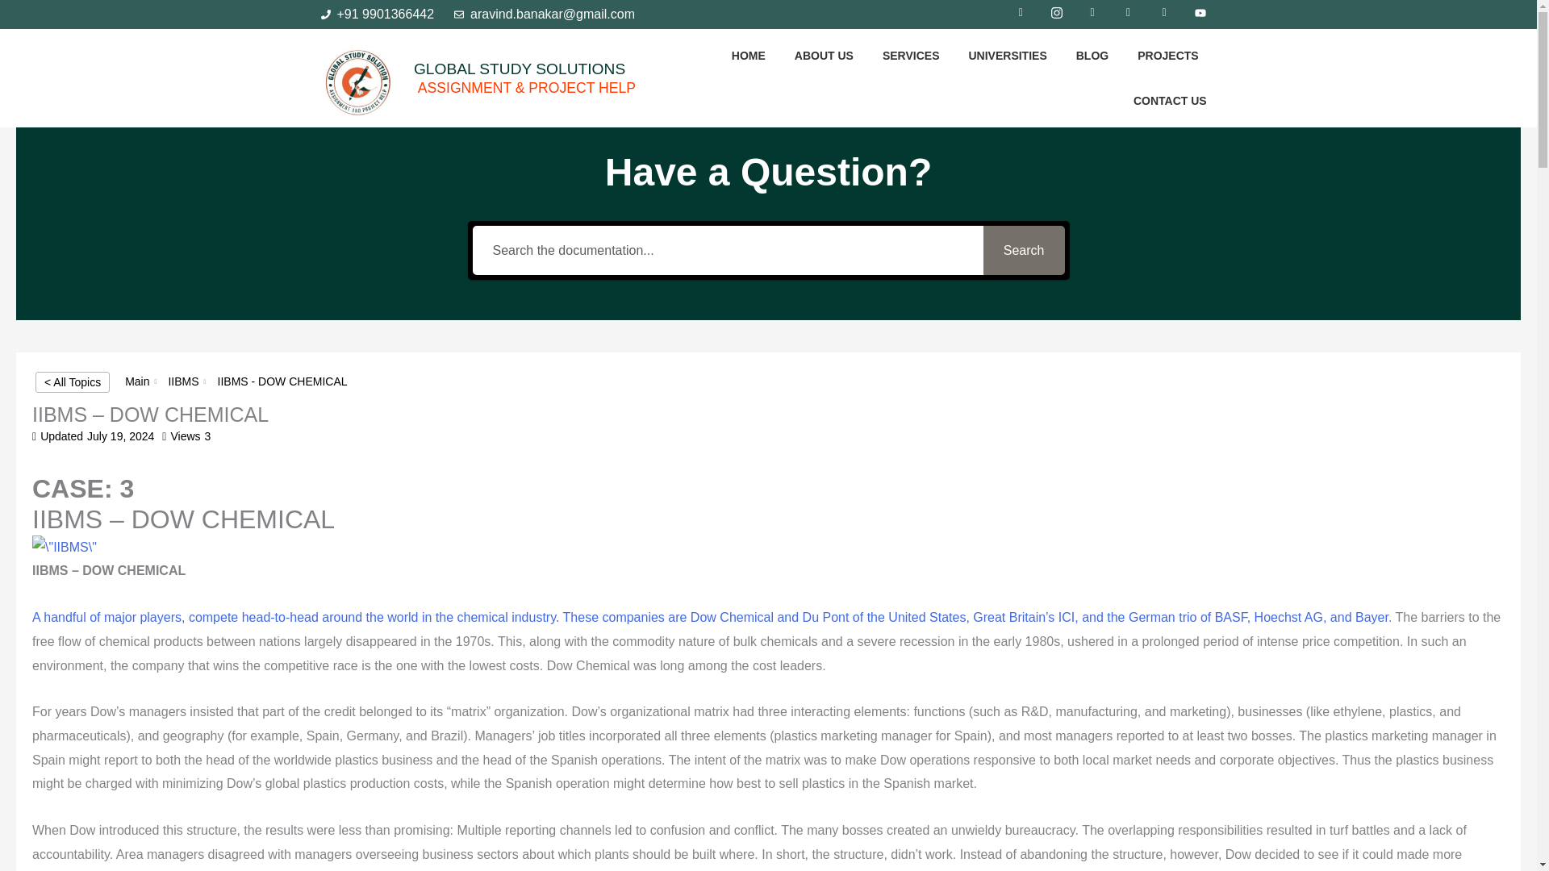 Image resolution: width=1549 pixels, height=871 pixels. What do you see at coordinates (1007, 56) in the screenshot?
I see `UNIVERSITIES` at bounding box center [1007, 56].